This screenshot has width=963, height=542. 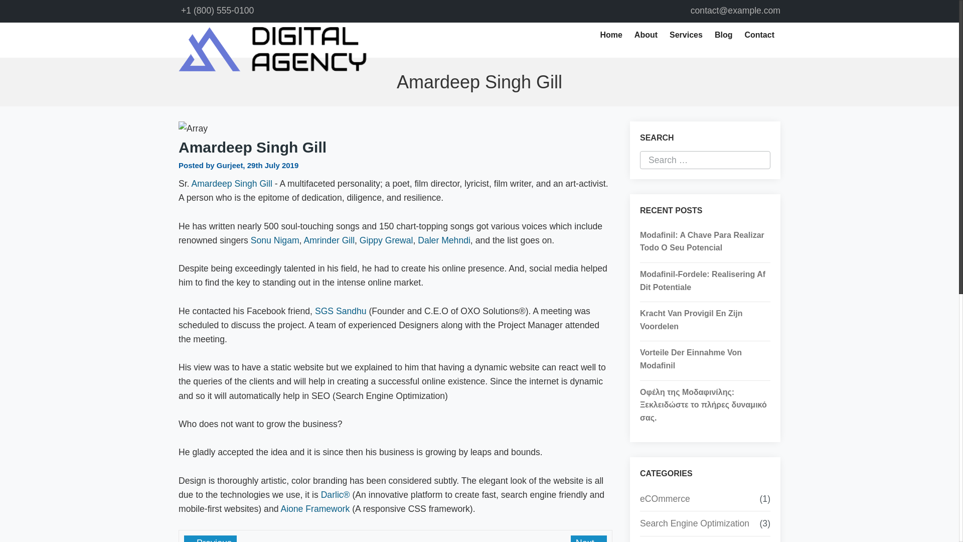 What do you see at coordinates (272, 49) in the screenshot?
I see `hamiltonpouchar Logo` at bounding box center [272, 49].